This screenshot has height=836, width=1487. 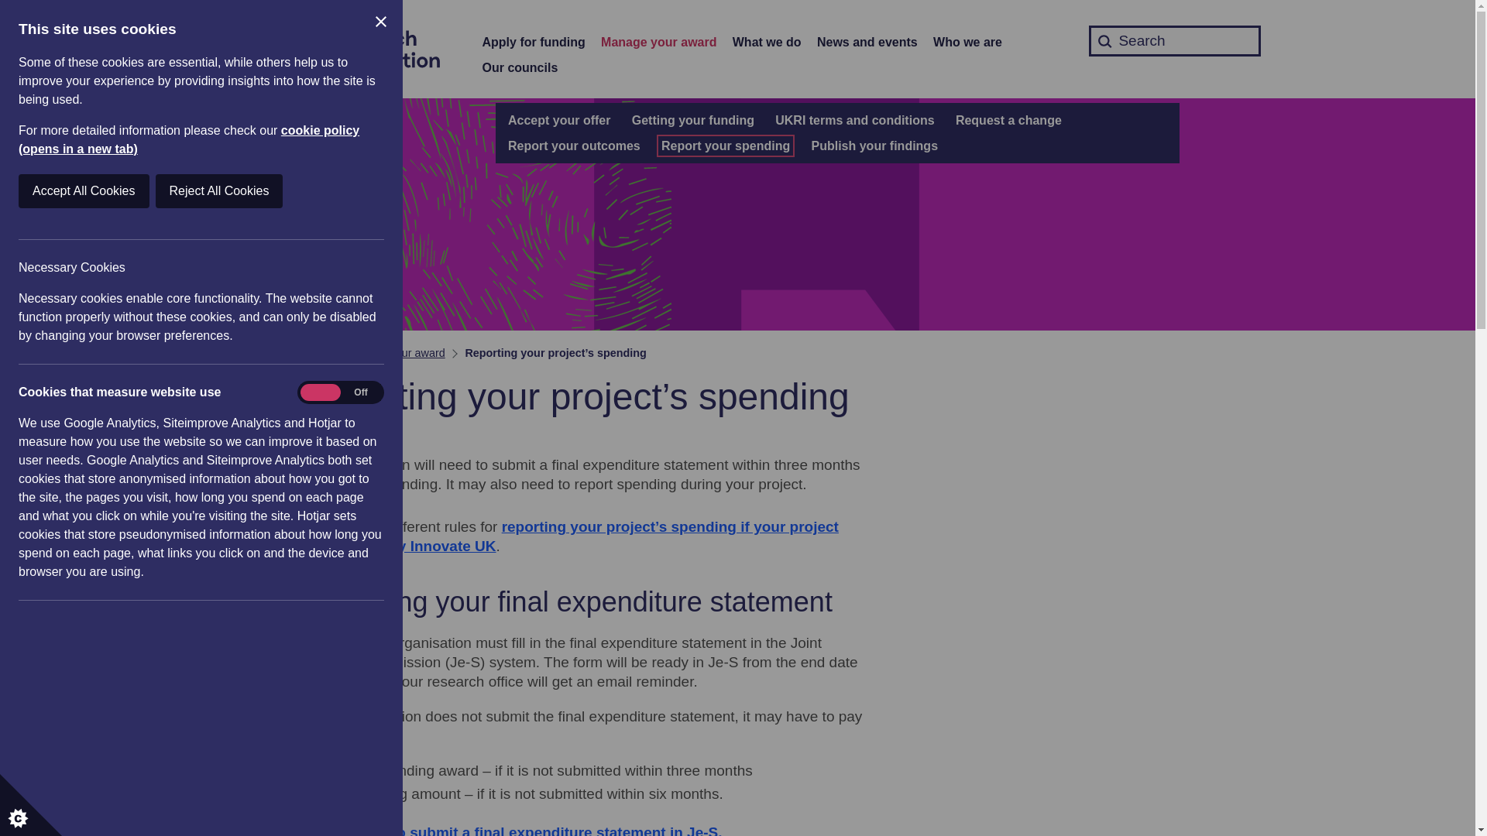 I want to click on Who we are, so click(x=968, y=43).